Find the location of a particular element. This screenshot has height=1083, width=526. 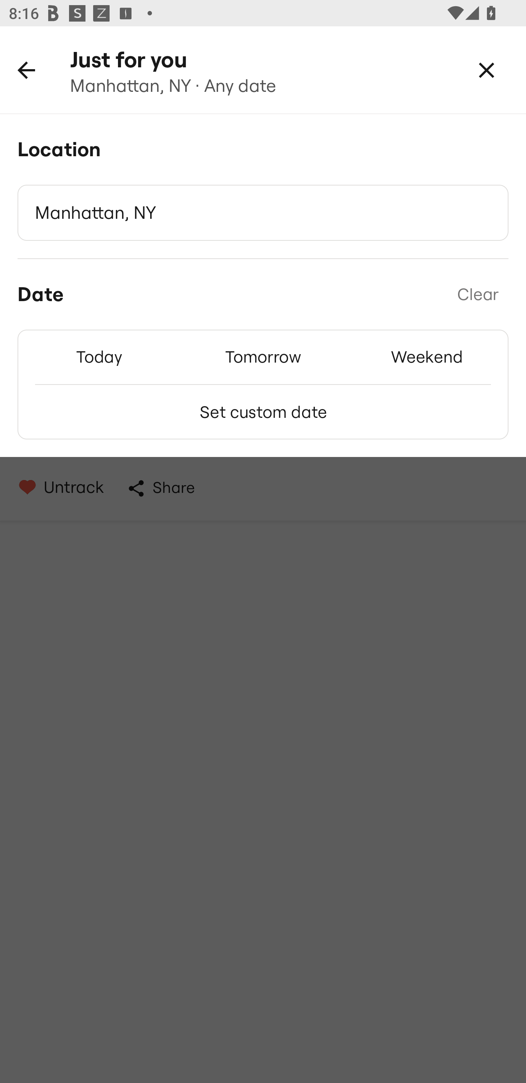

Today is located at coordinates (99, 356).